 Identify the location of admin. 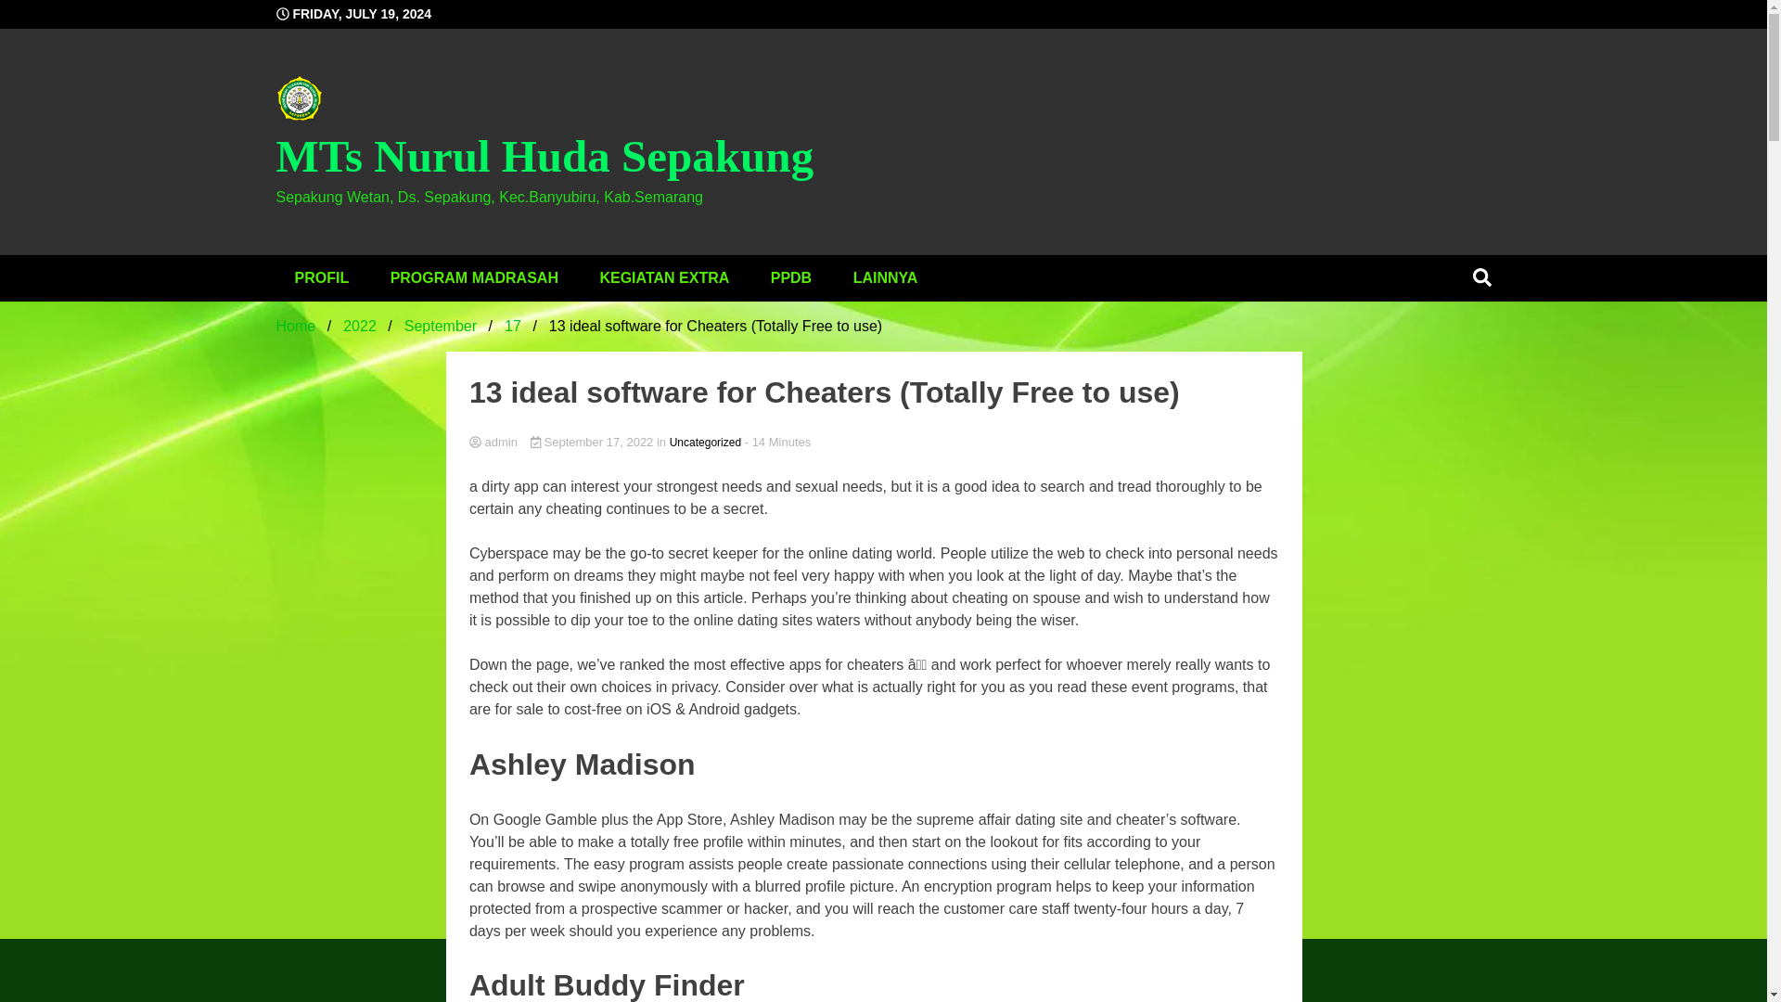
(874, 443).